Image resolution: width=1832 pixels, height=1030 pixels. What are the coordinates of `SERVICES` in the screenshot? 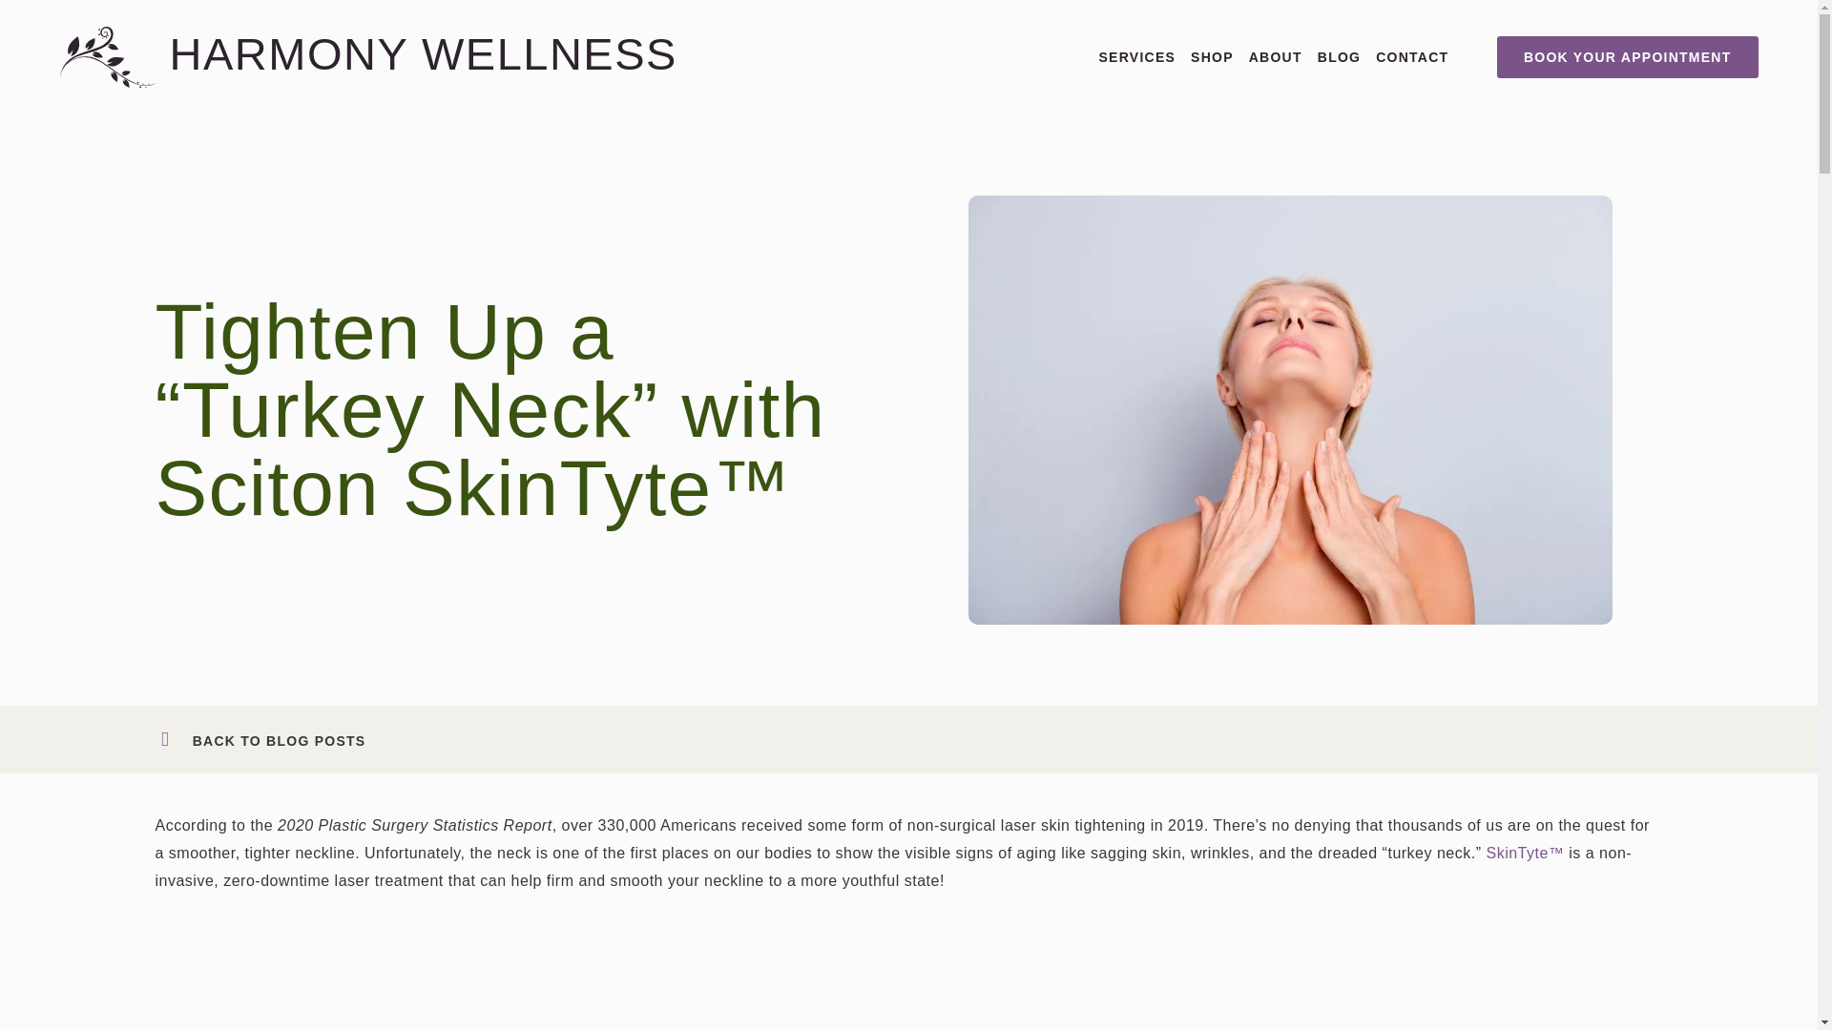 It's located at (1137, 56).